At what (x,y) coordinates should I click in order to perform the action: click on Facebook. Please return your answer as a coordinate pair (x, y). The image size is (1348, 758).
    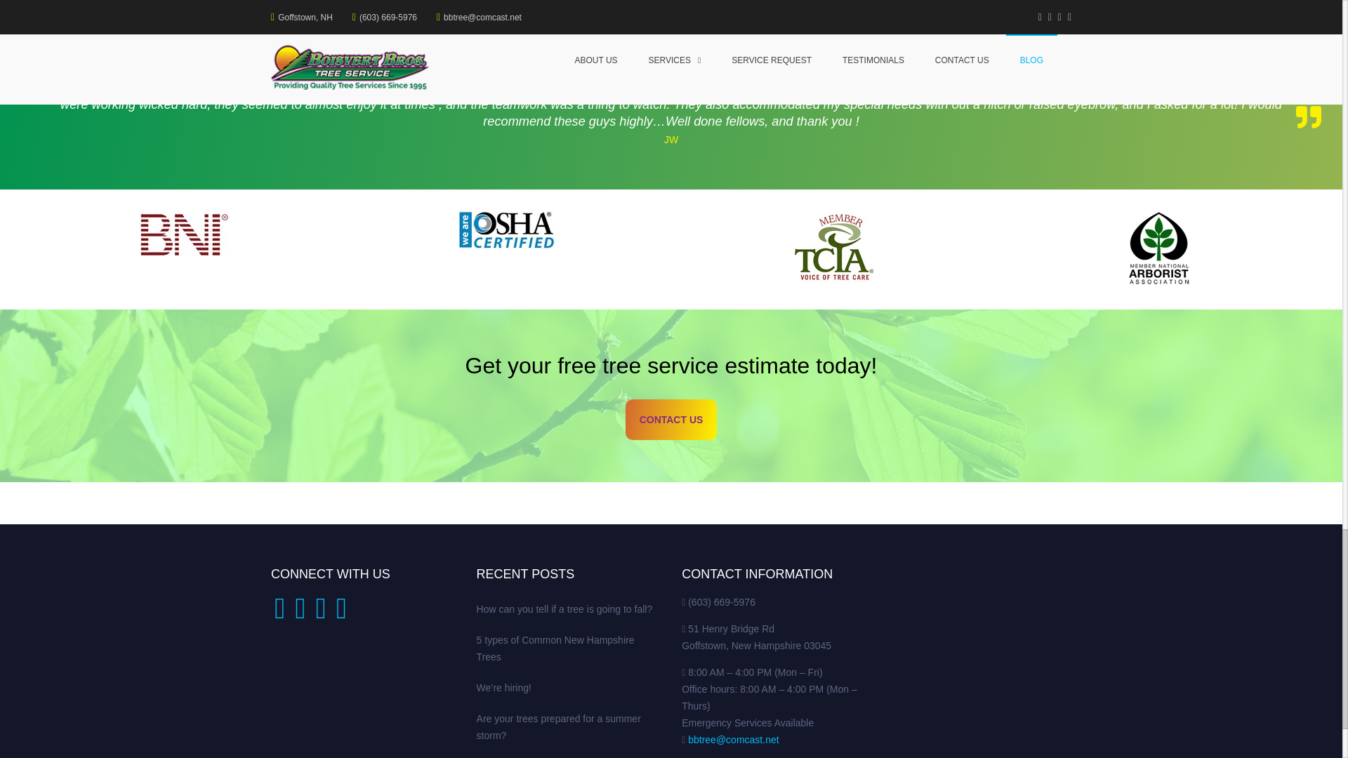
    Looking at the image, I should click on (279, 615).